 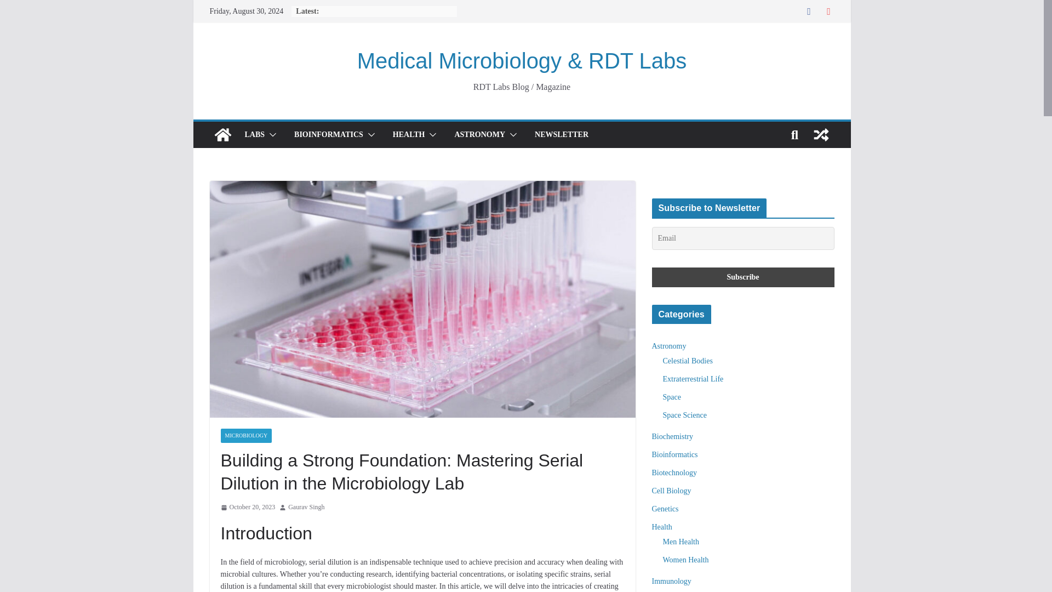 I want to click on 3:44 pm, so click(x=247, y=508).